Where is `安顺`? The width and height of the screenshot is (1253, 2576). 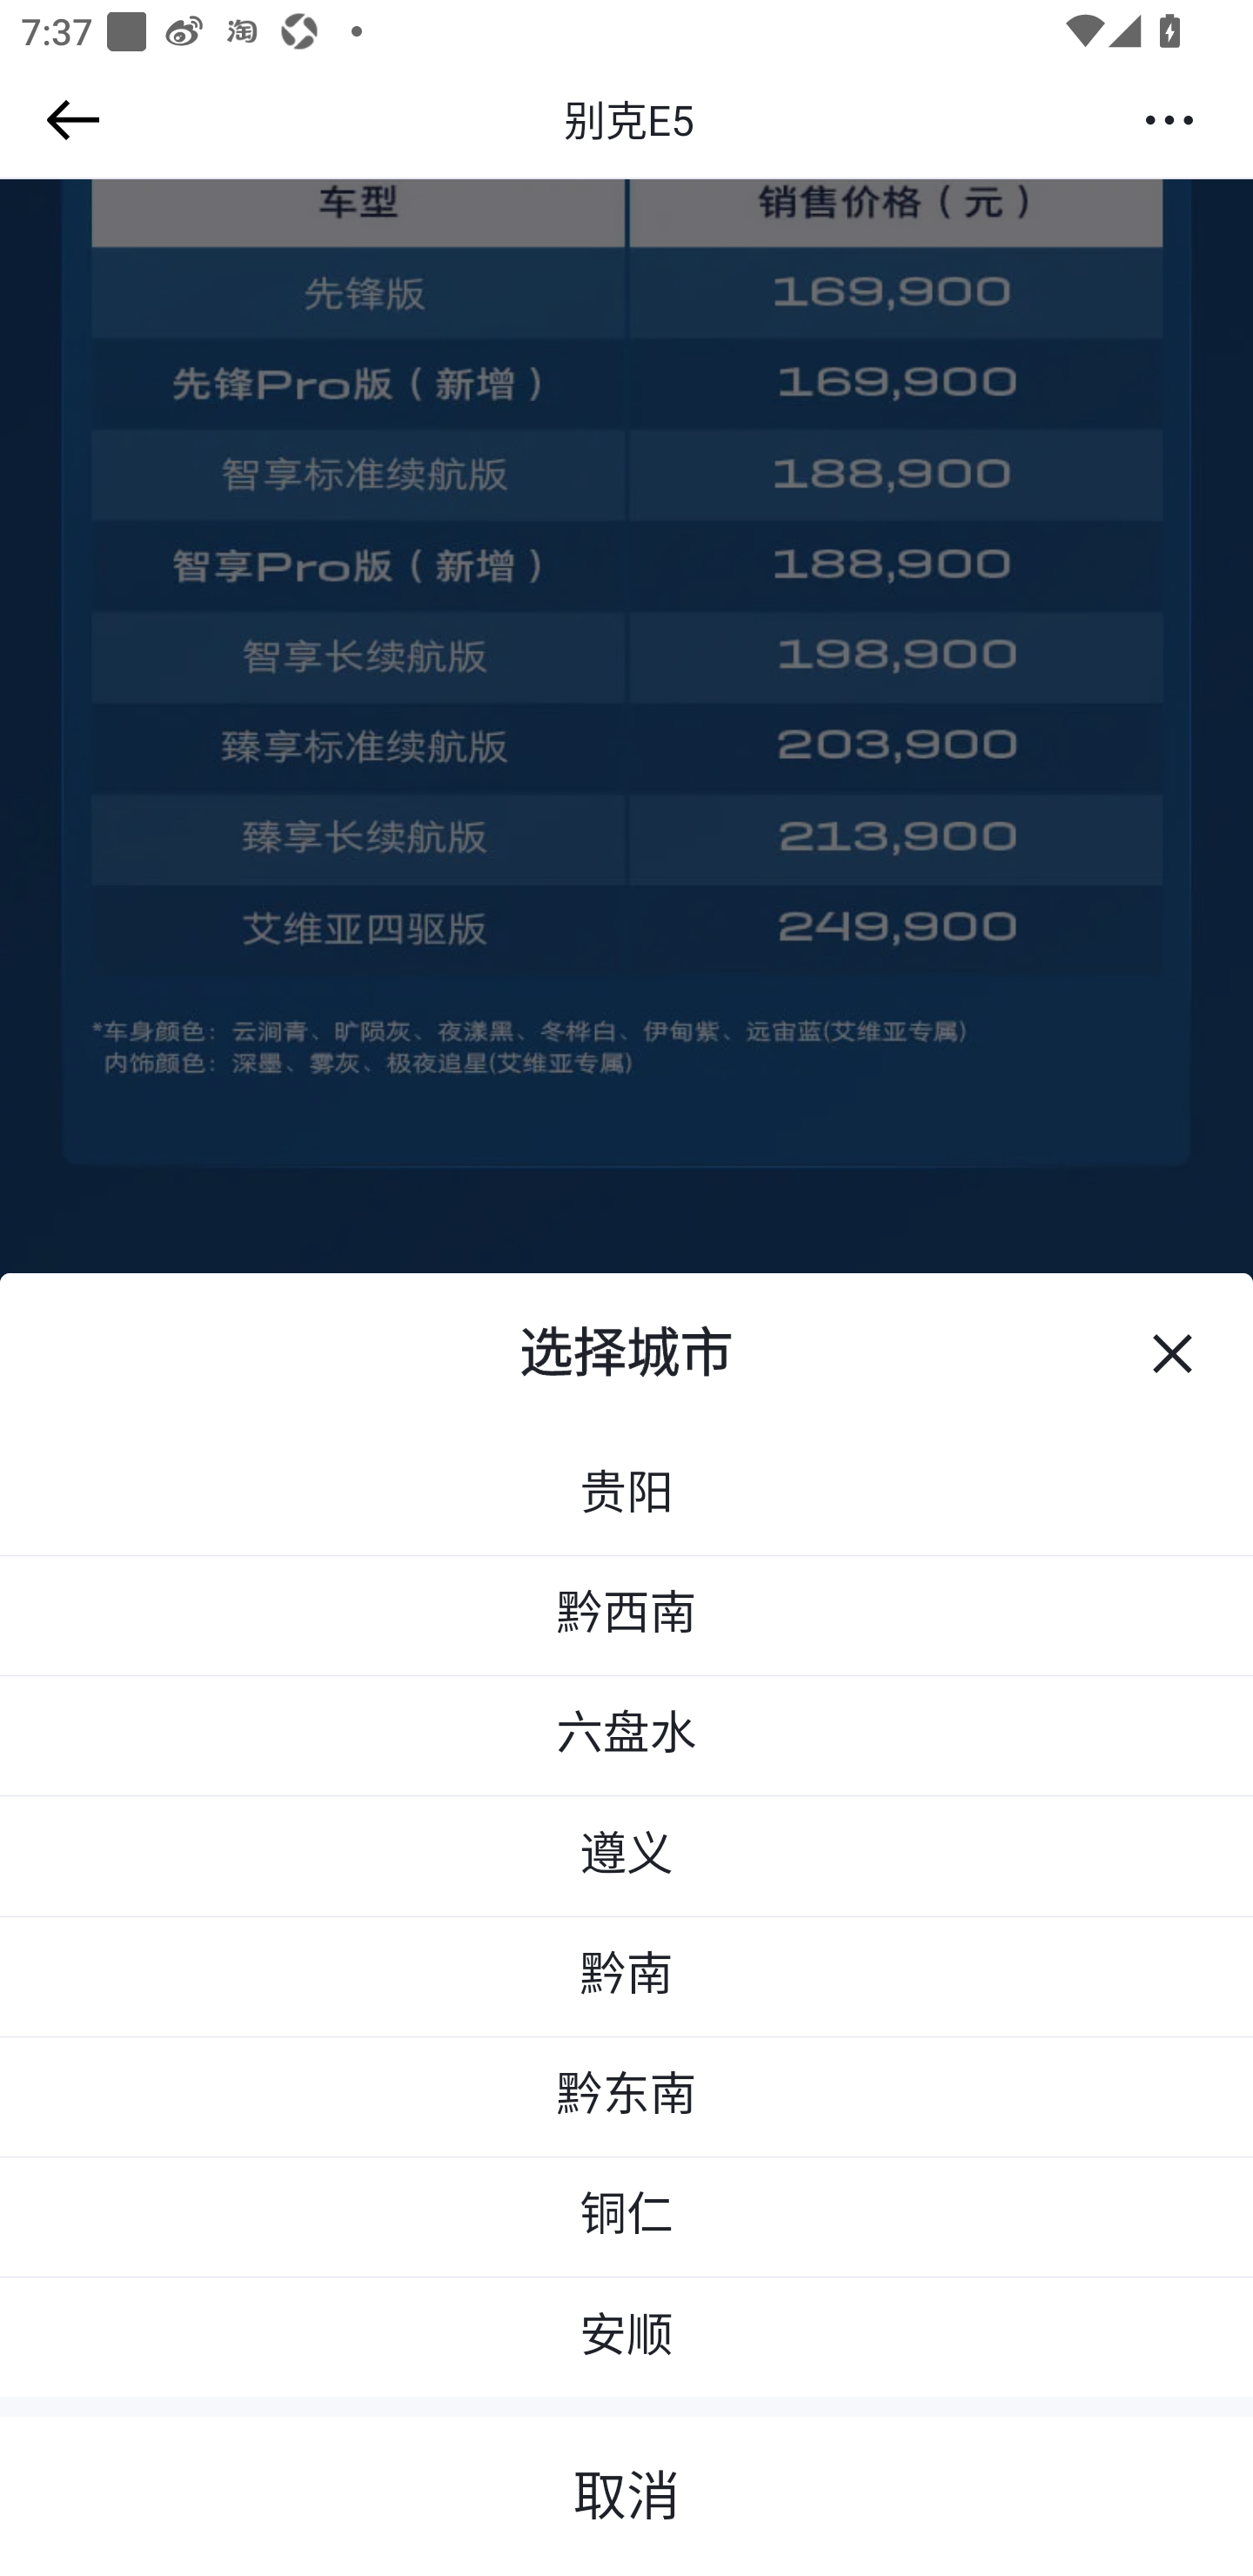 安顺 is located at coordinates (626, 2338).